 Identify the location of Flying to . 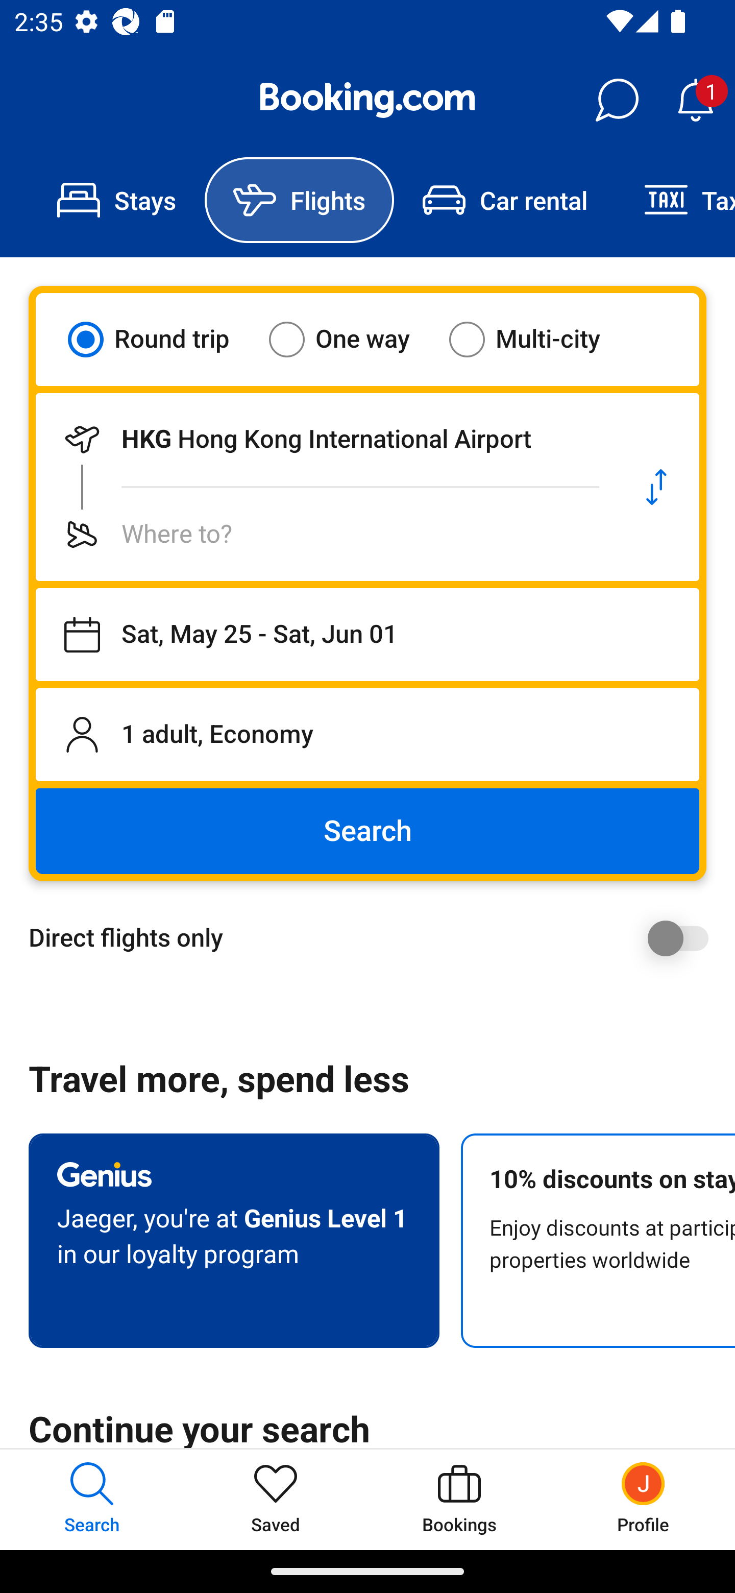
(325, 534).